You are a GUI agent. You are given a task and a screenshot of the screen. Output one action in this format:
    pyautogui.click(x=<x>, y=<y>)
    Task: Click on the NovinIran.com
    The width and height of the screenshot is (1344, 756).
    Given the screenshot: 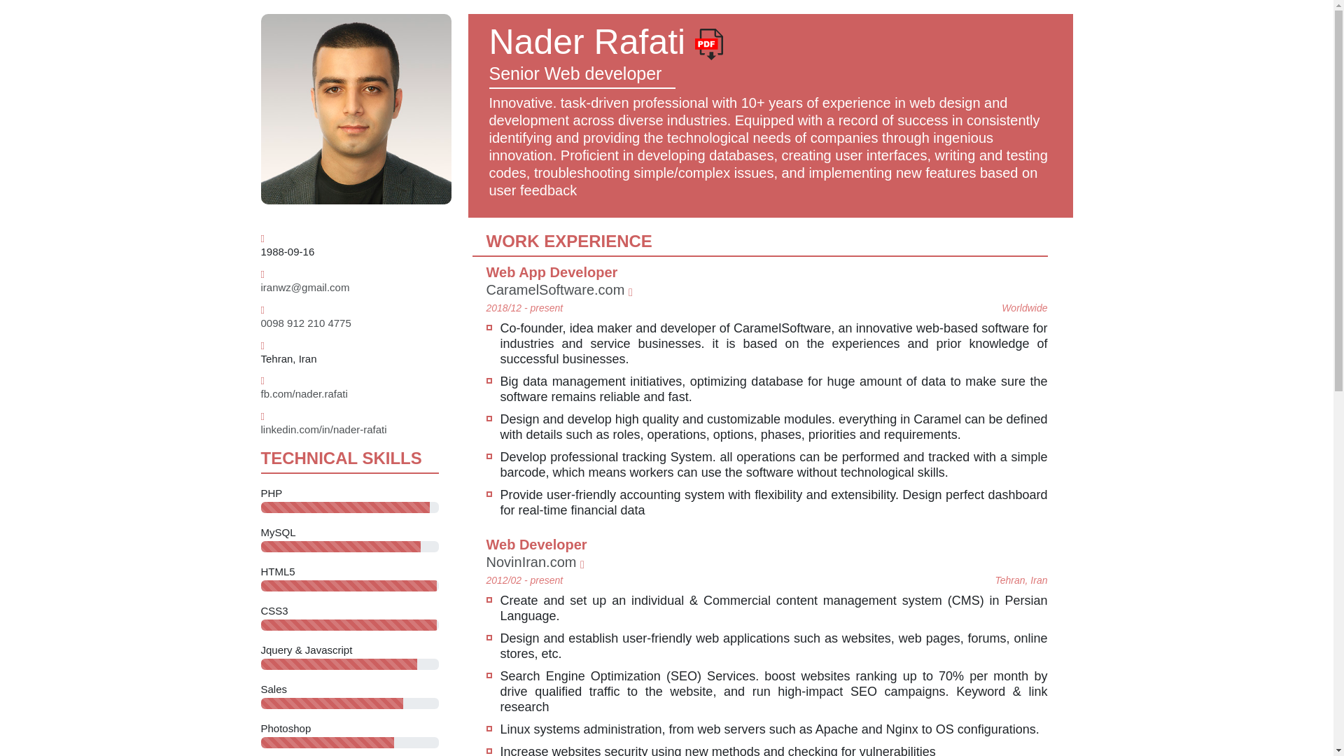 What is the action you would take?
    pyautogui.click(x=534, y=561)
    